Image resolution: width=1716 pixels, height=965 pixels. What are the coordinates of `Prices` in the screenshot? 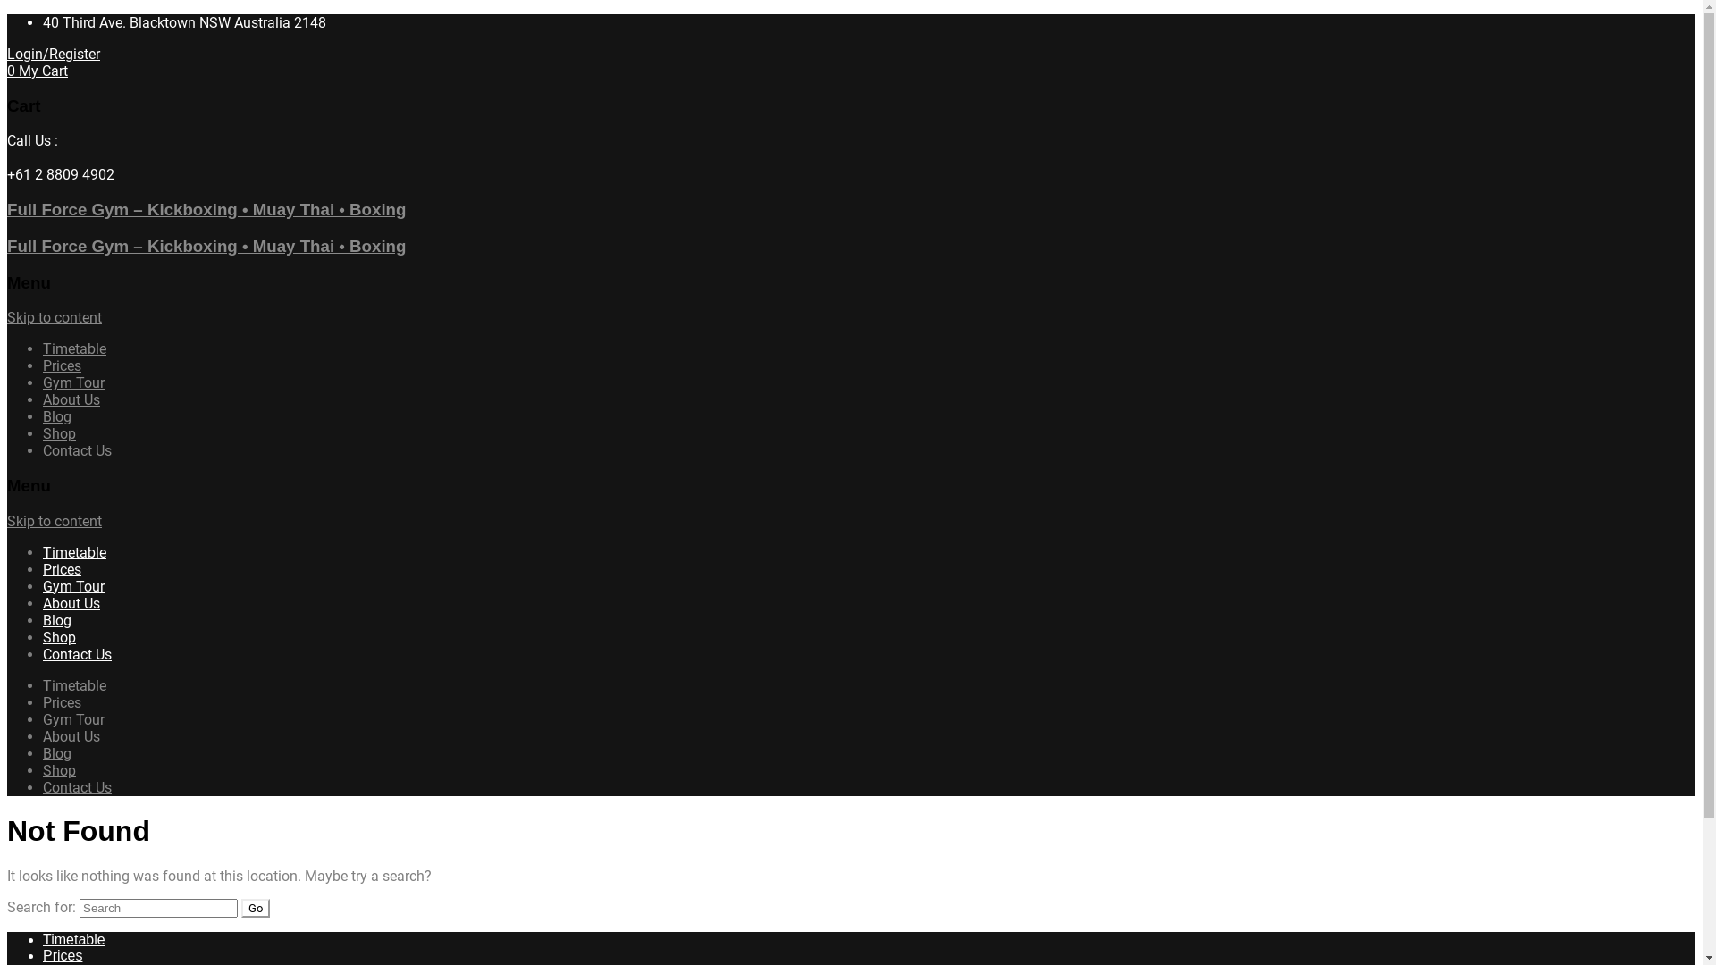 It's located at (63, 702).